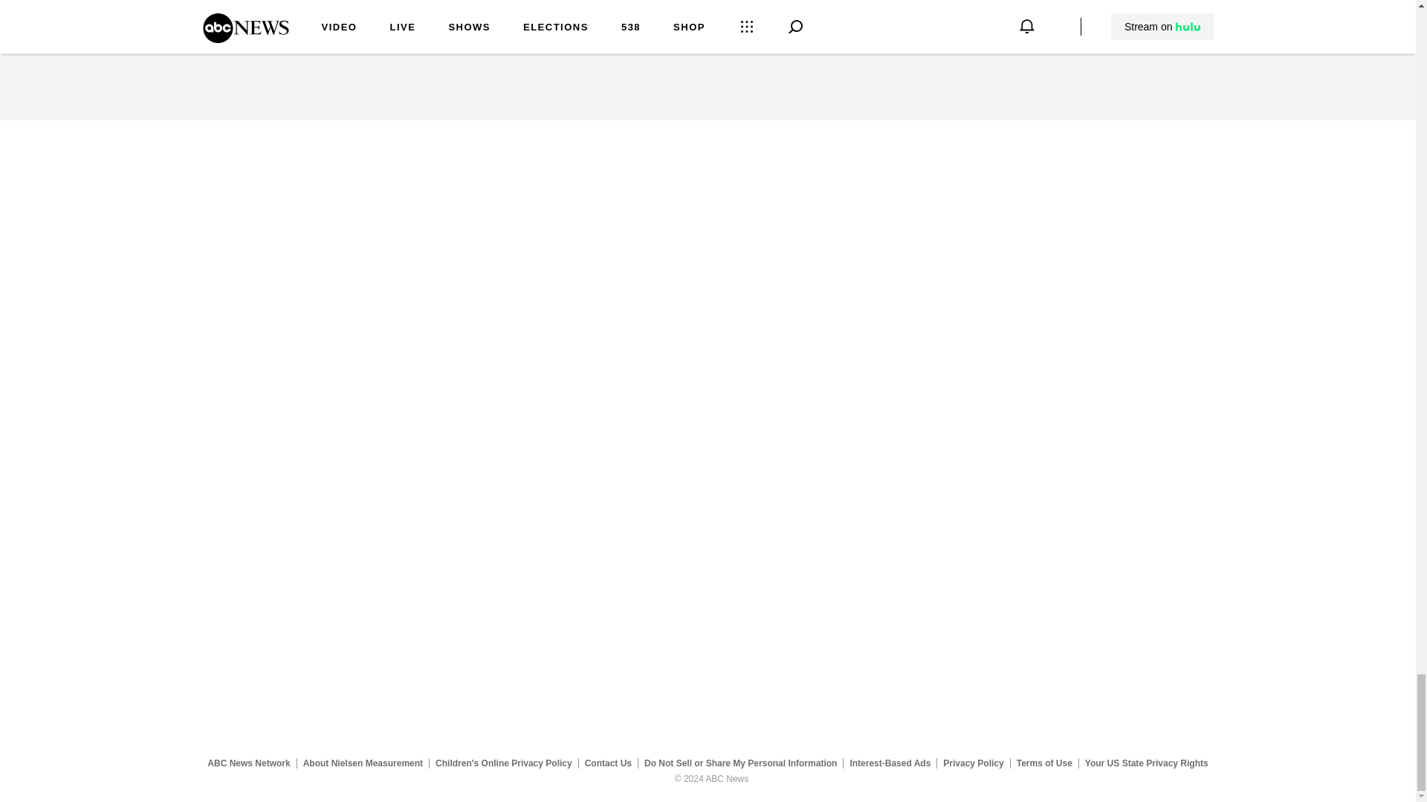 This screenshot has width=1427, height=802. What do you see at coordinates (740, 763) in the screenshot?
I see `Do Not Sell or Share My Personal Information` at bounding box center [740, 763].